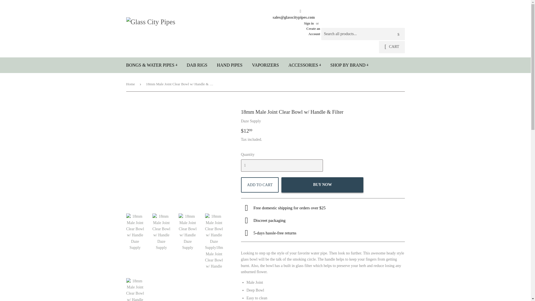 Image resolution: width=535 pixels, height=301 pixels. Describe the element at coordinates (230, 65) in the screenshot. I see `HAND PIPES` at that location.